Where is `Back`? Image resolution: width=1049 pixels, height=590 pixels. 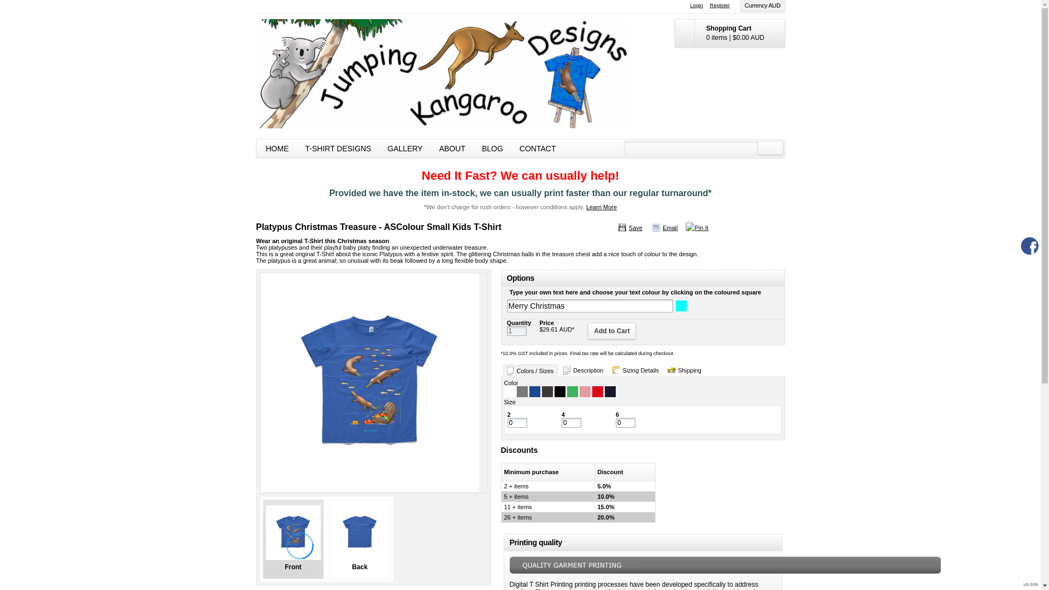
Back is located at coordinates (360, 539).